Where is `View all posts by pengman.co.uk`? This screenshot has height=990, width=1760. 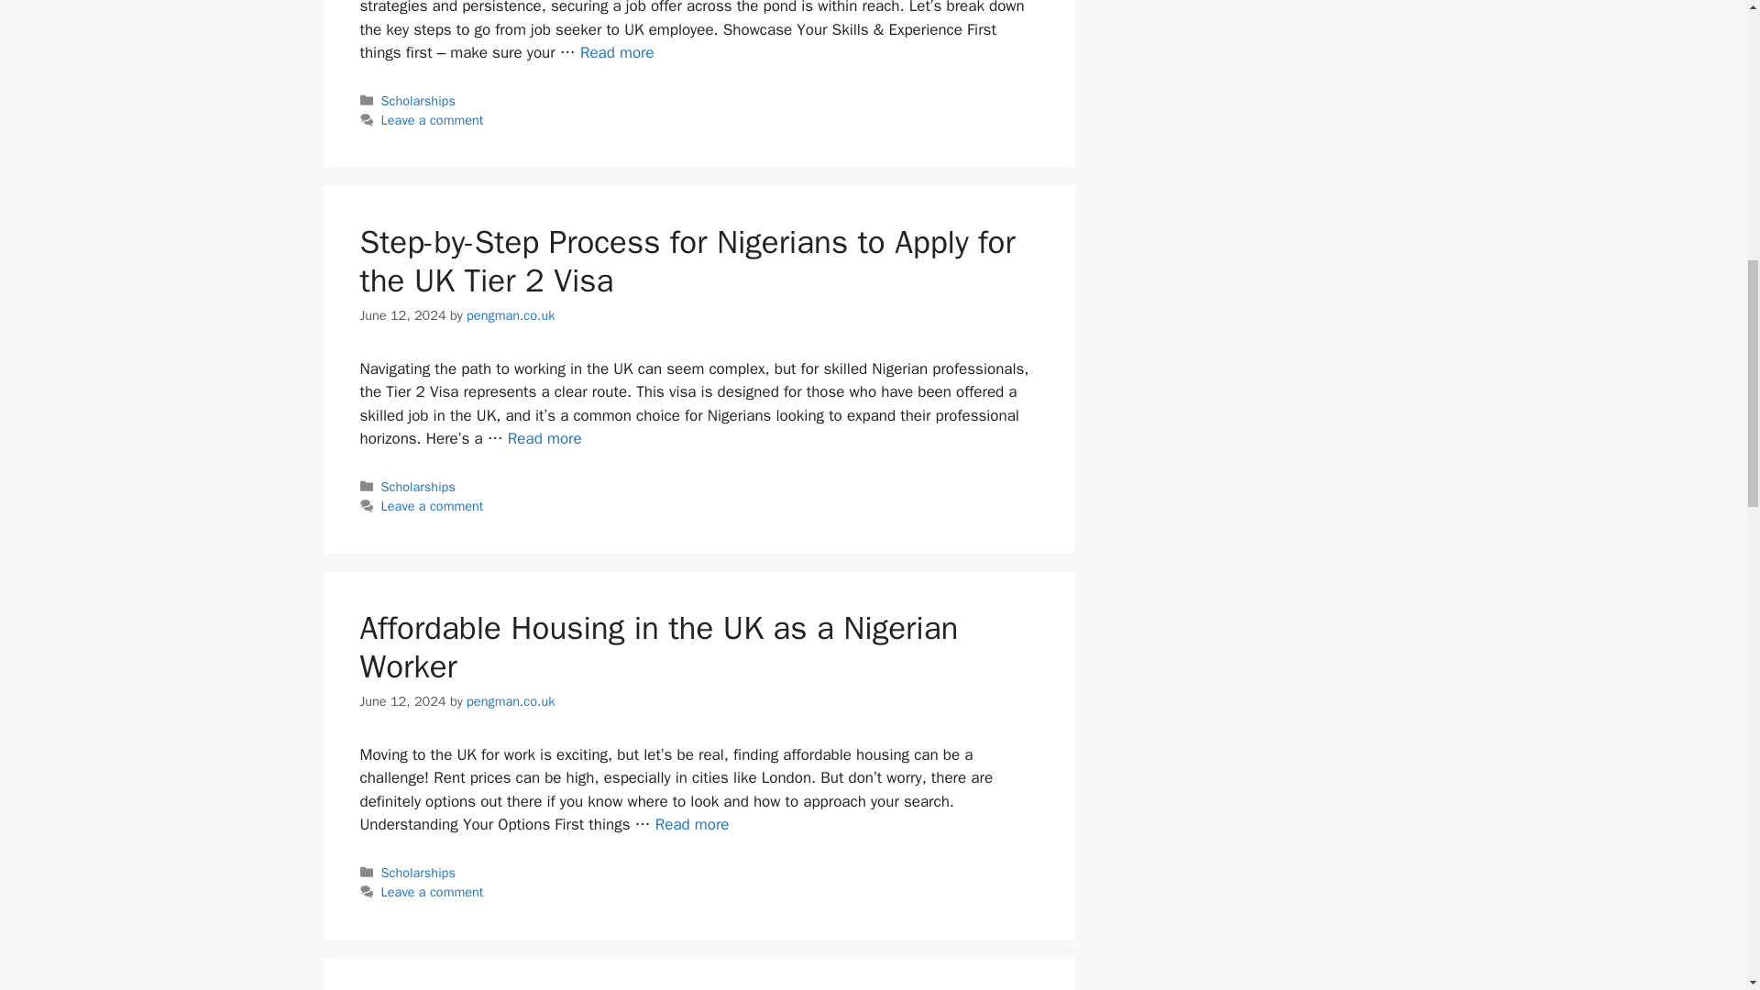
View all posts by pengman.co.uk is located at coordinates (510, 315).